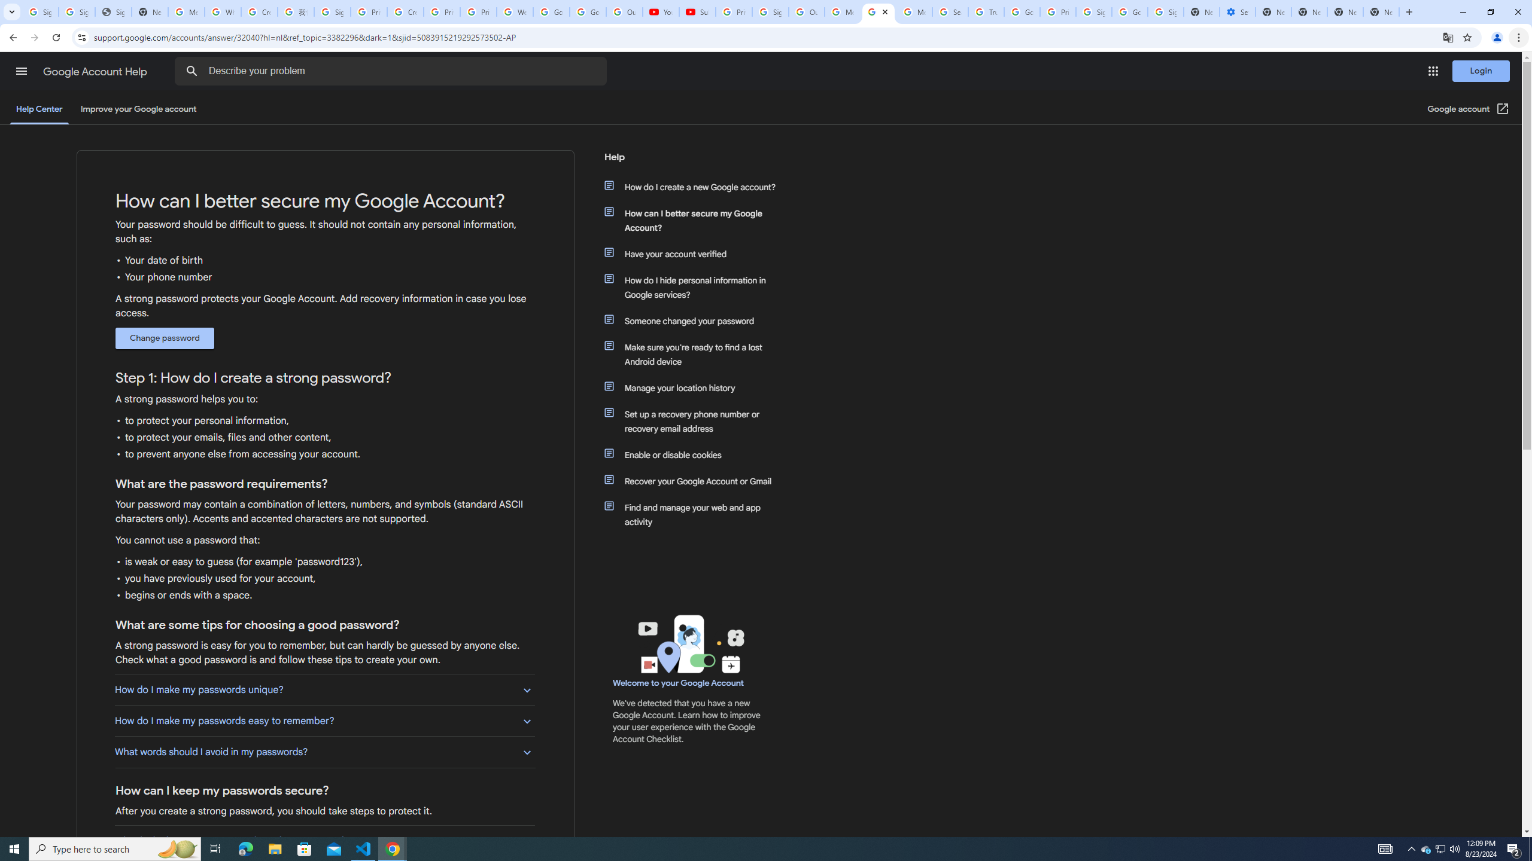 The width and height of the screenshot is (1532, 861). Describe the element at coordinates (696, 514) in the screenshot. I see `Find and manage your web and app activity` at that location.